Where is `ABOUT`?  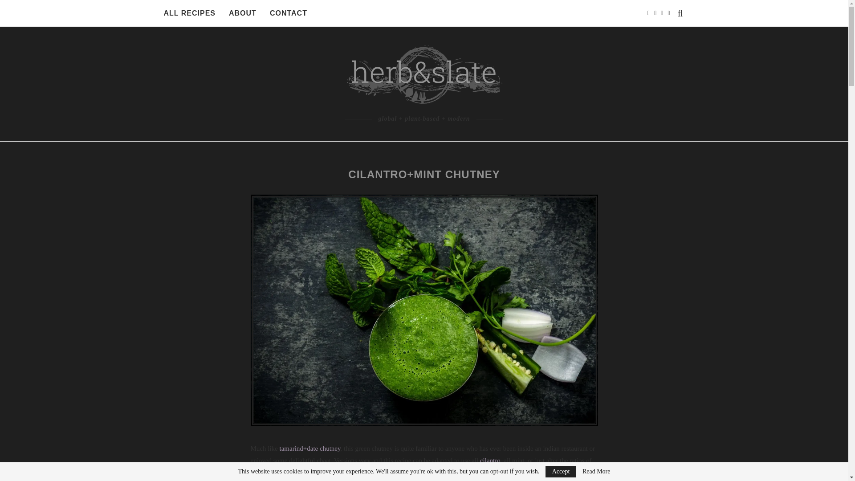 ABOUT is located at coordinates (243, 13).